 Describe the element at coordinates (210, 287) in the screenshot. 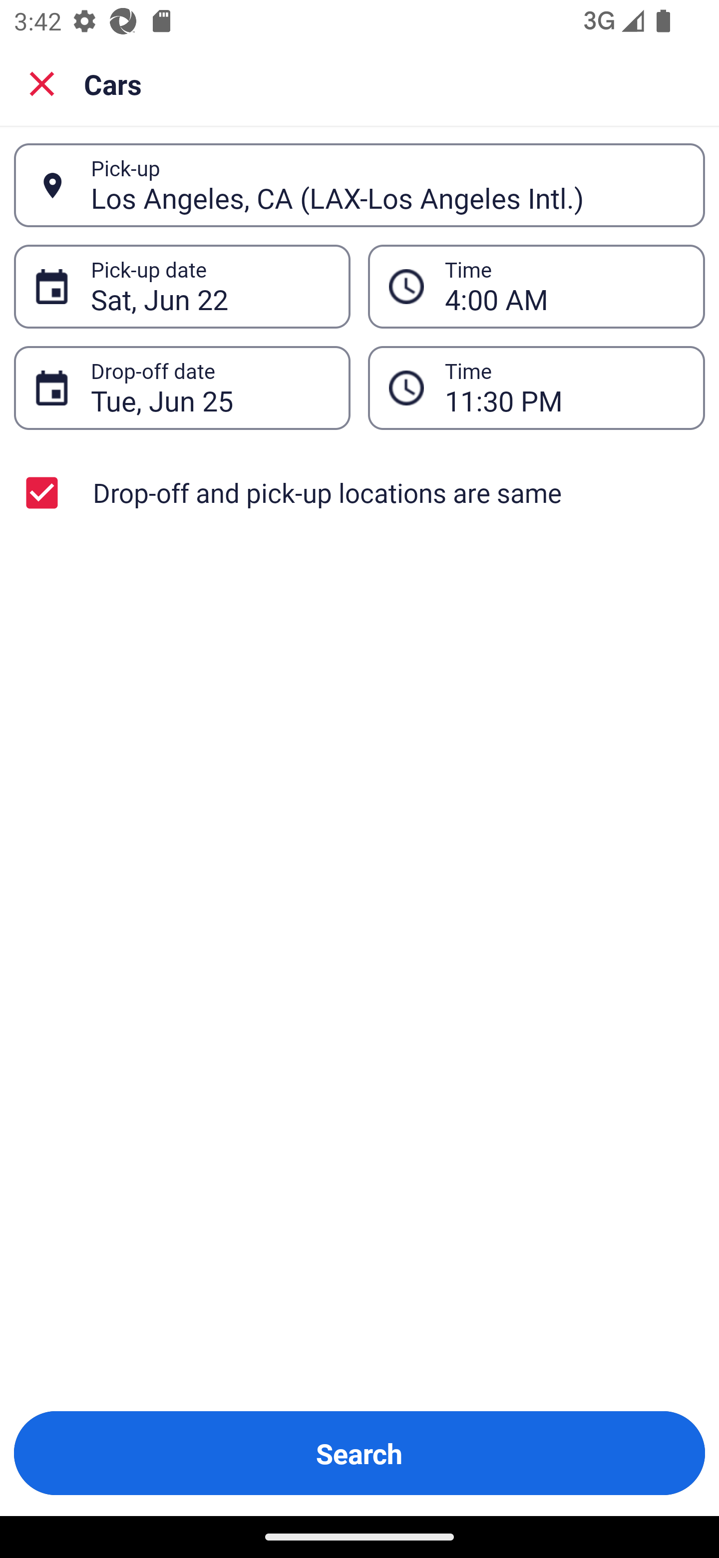

I see `Sat, Jun 22` at that location.